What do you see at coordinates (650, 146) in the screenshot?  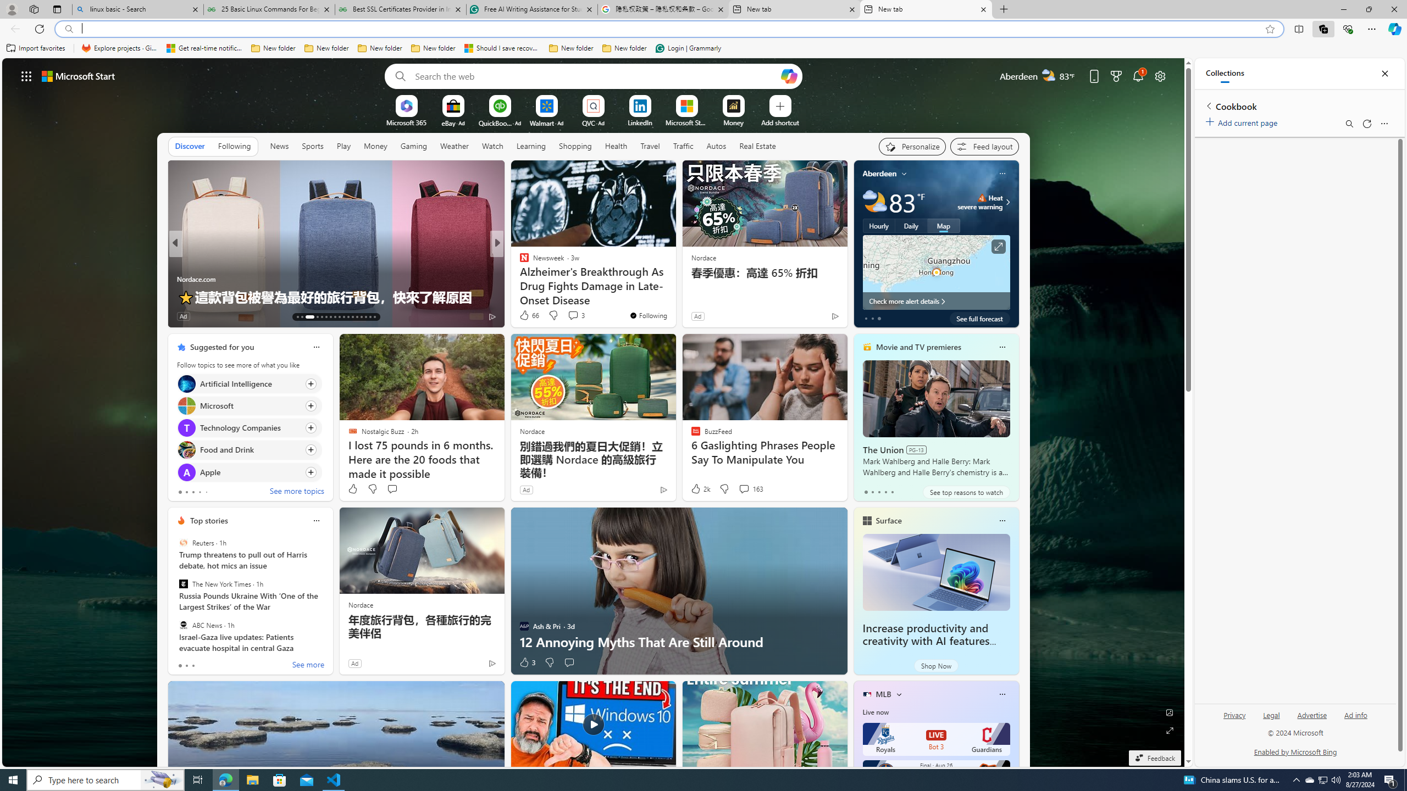 I see `Travel` at bounding box center [650, 146].